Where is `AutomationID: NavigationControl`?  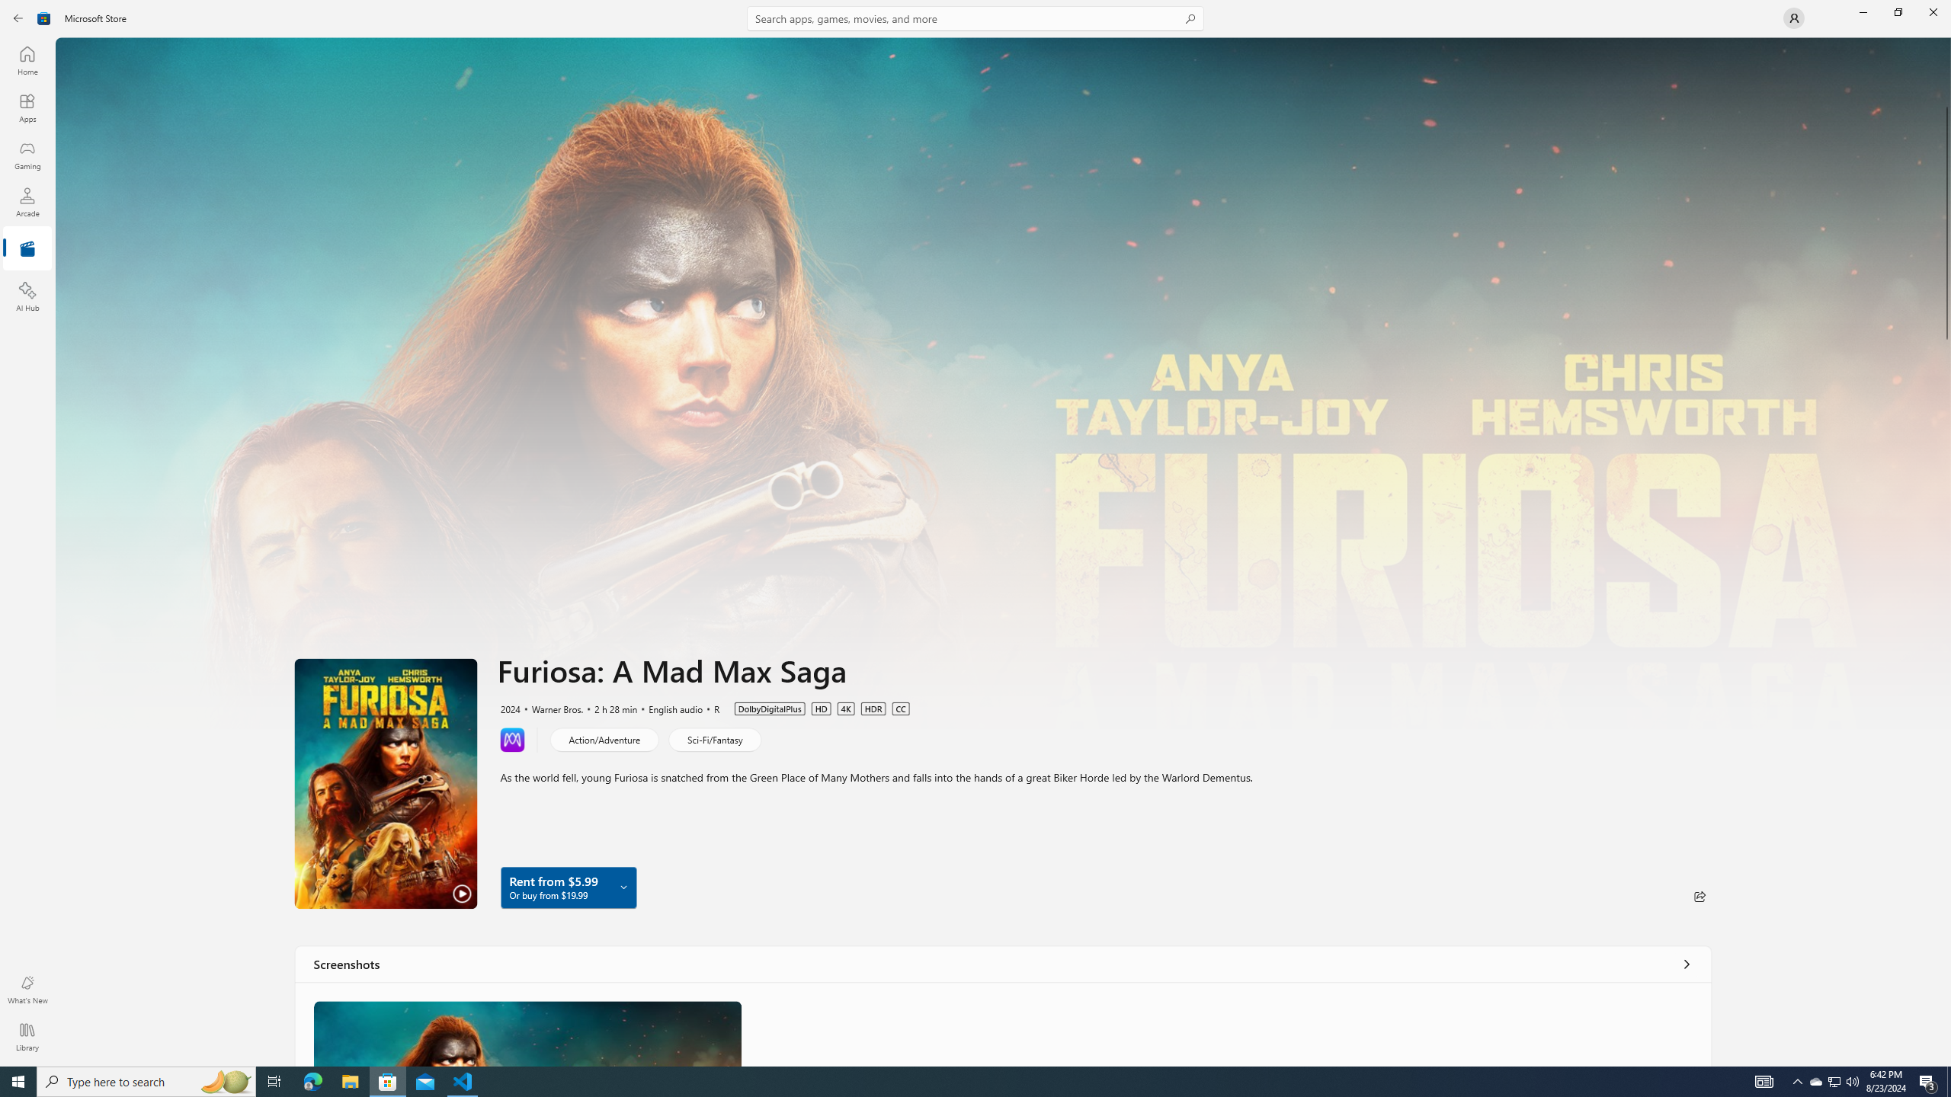
AutomationID: NavigationControl is located at coordinates (975, 533).